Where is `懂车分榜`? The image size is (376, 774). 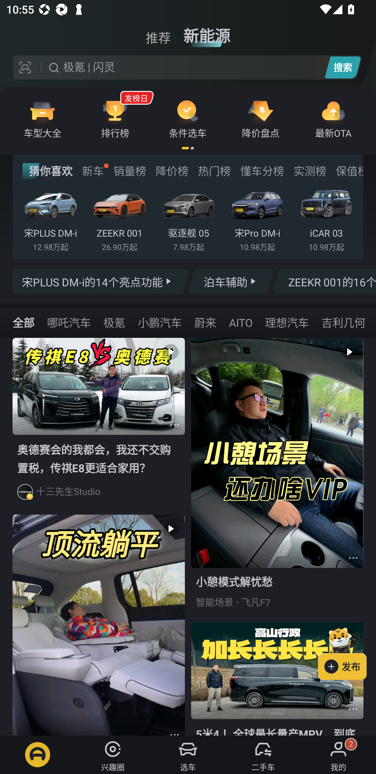 懂车分榜 is located at coordinates (262, 171).